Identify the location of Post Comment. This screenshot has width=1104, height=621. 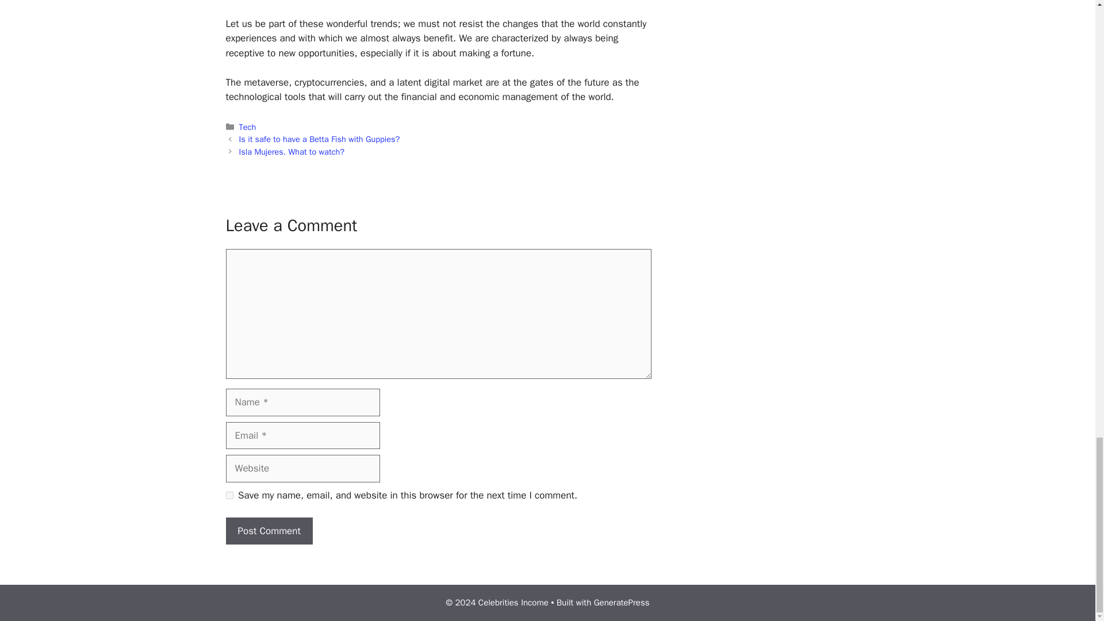
(269, 531).